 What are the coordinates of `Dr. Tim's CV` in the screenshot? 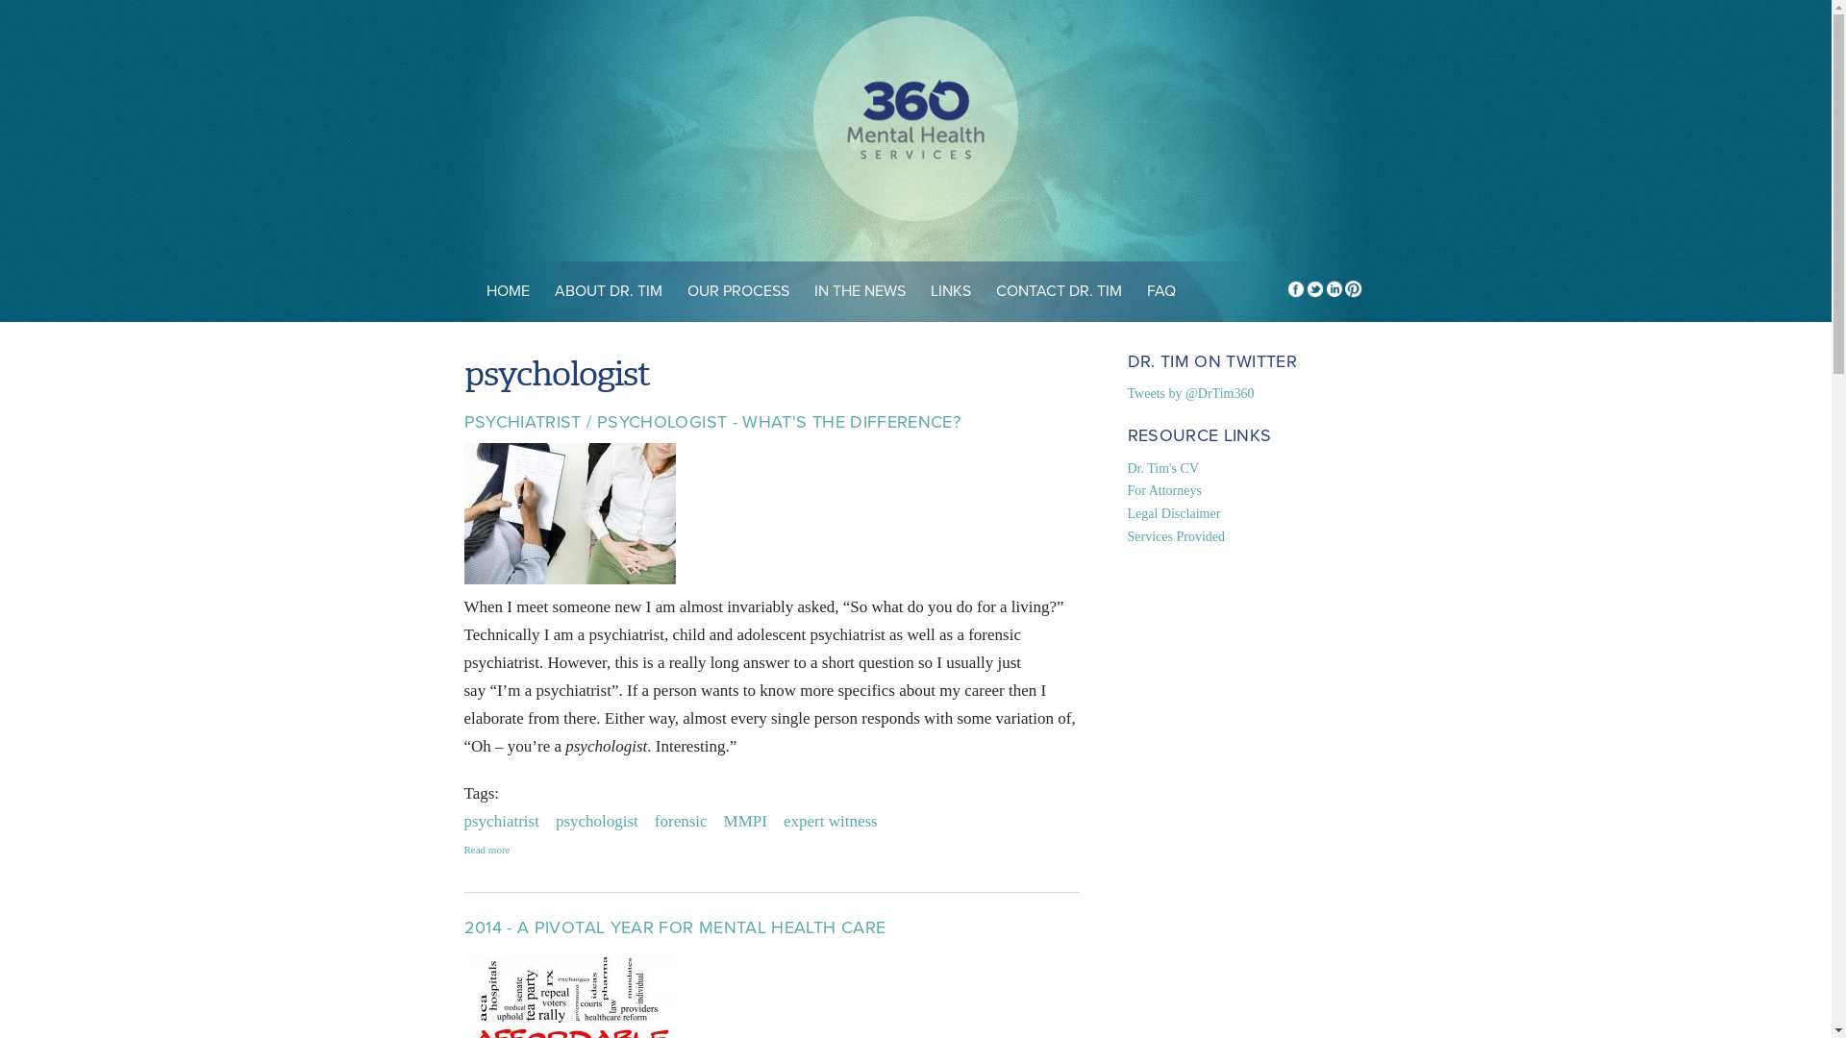 It's located at (1163, 469).